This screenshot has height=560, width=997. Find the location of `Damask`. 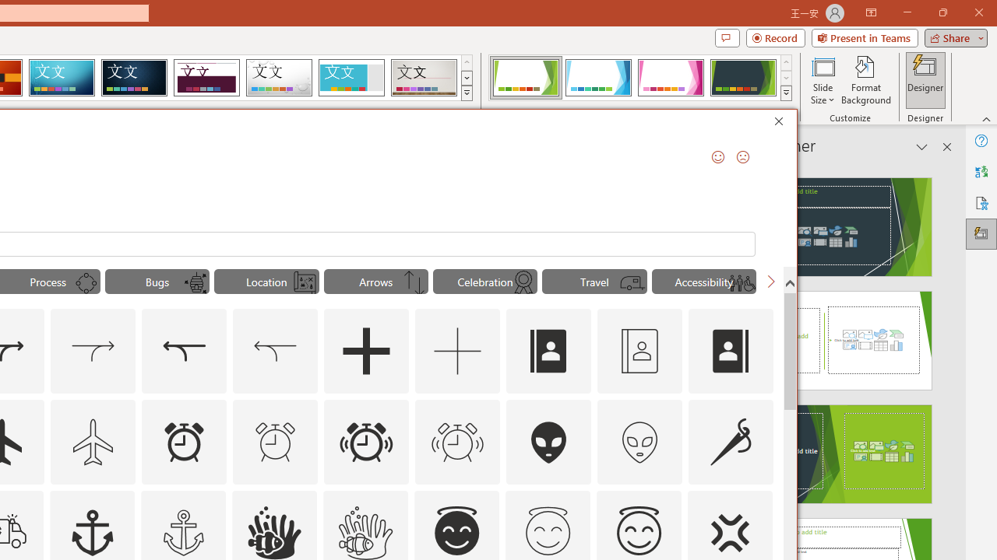

Damask is located at coordinates (134, 78).